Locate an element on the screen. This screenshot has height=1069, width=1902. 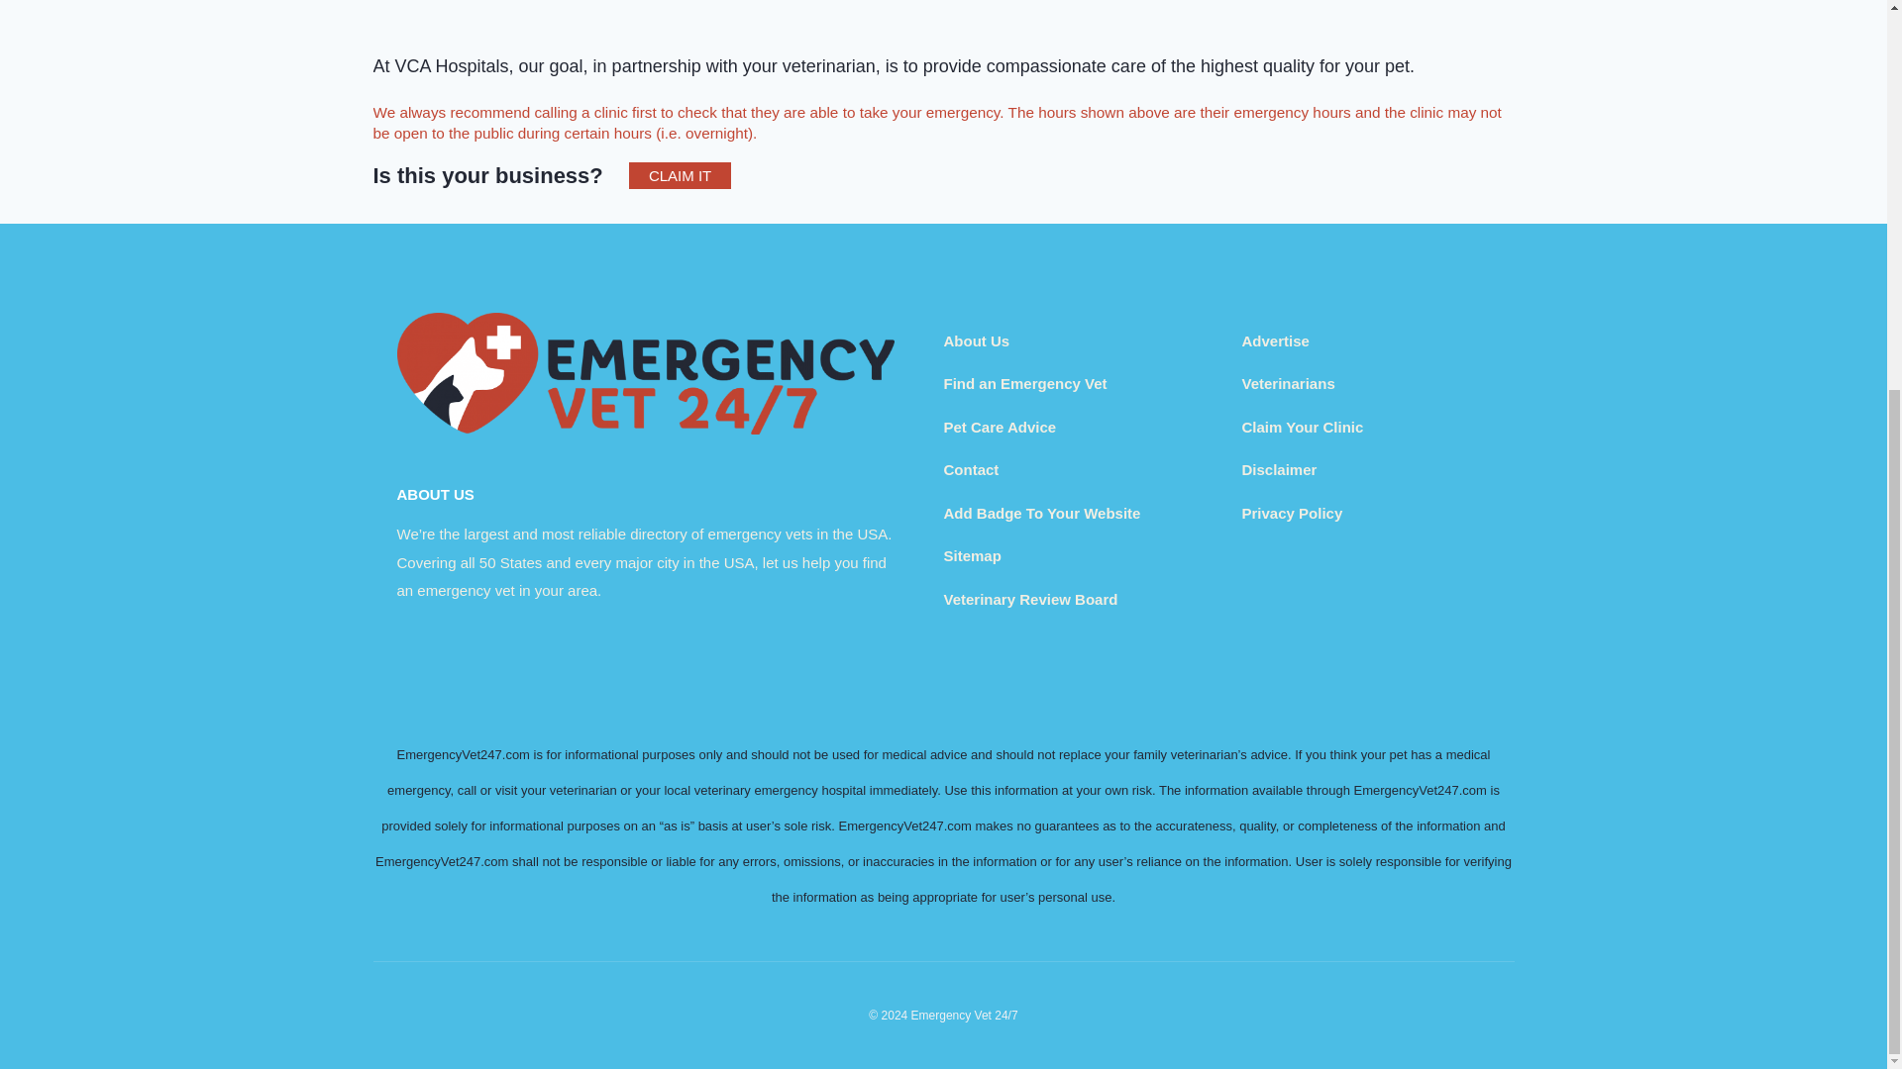
Disclaimer is located at coordinates (1280, 469).